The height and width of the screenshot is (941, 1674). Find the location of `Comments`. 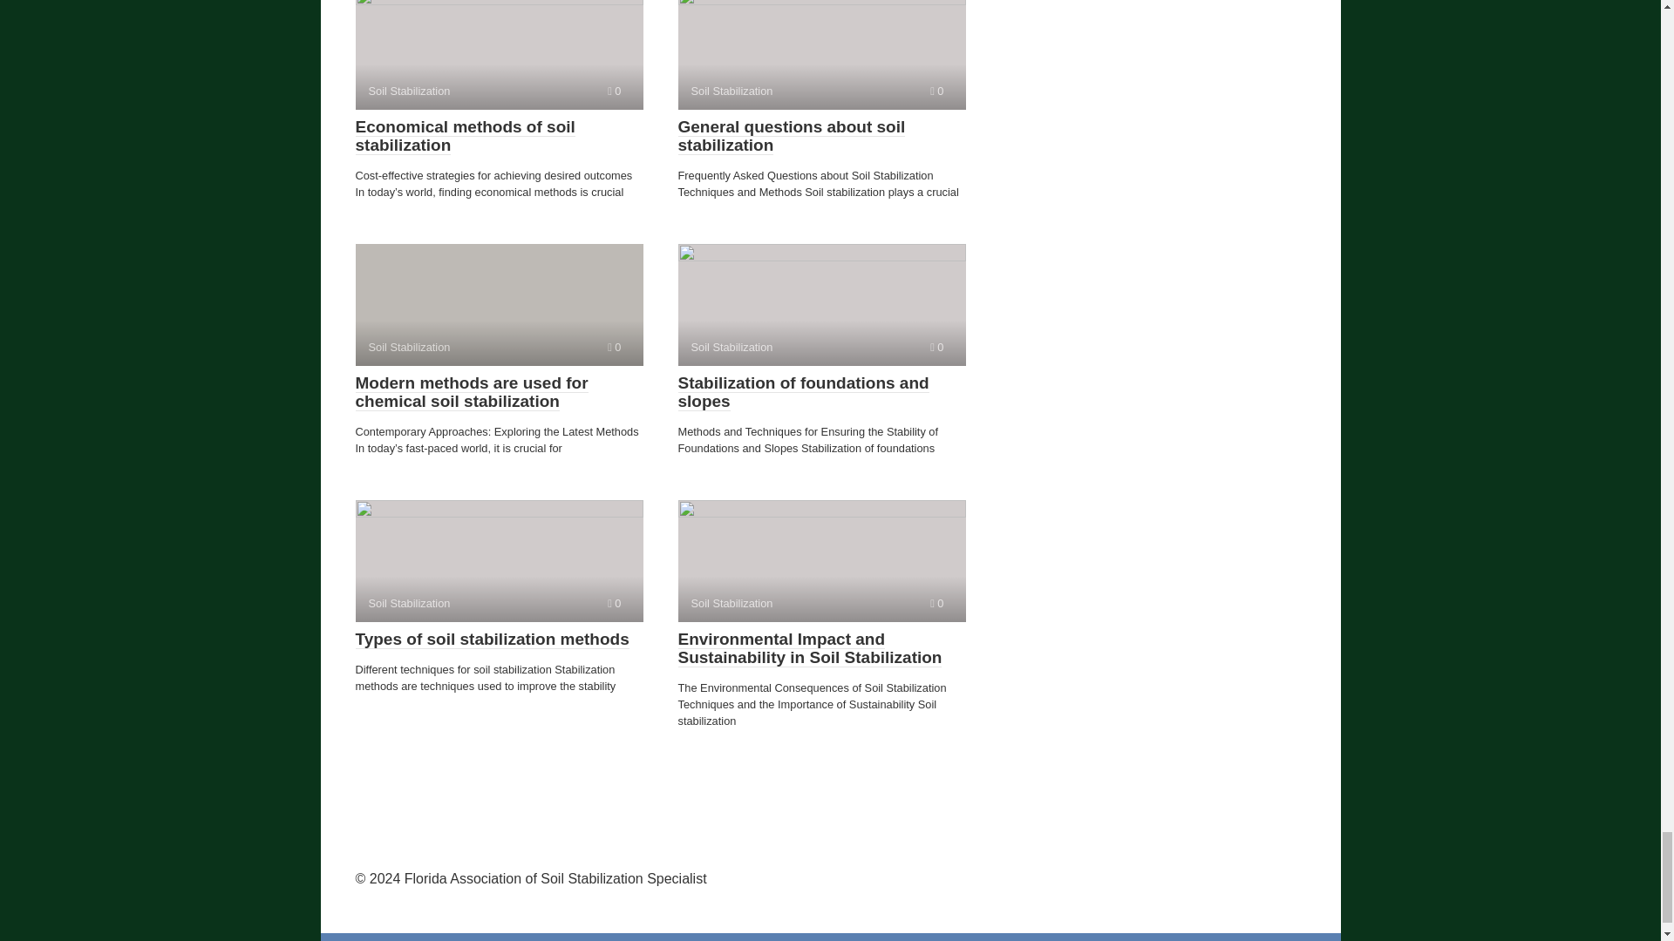

Comments is located at coordinates (821, 55).